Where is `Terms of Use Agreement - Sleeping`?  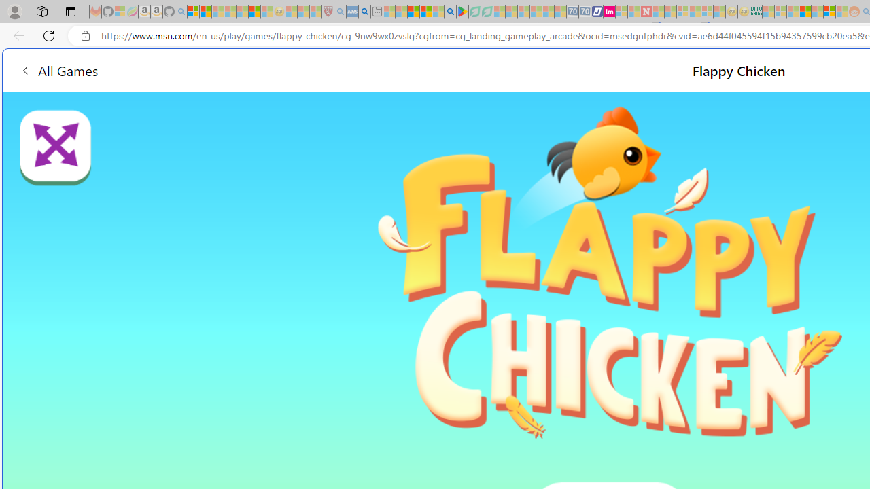 Terms of Use Agreement - Sleeping is located at coordinates (474, 12).